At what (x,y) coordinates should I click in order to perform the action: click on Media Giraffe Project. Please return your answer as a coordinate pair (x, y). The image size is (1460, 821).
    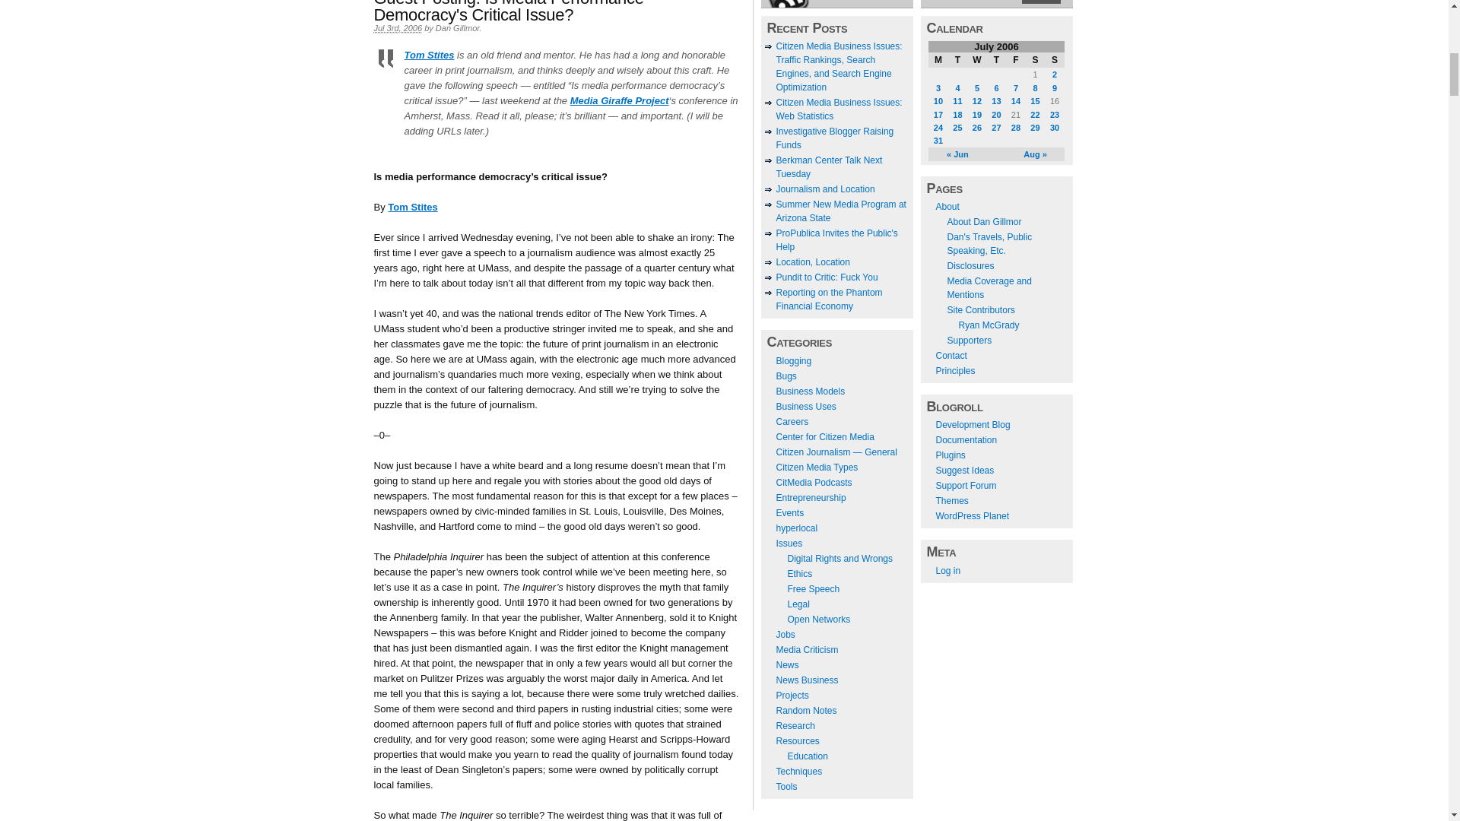
    Looking at the image, I should click on (619, 100).